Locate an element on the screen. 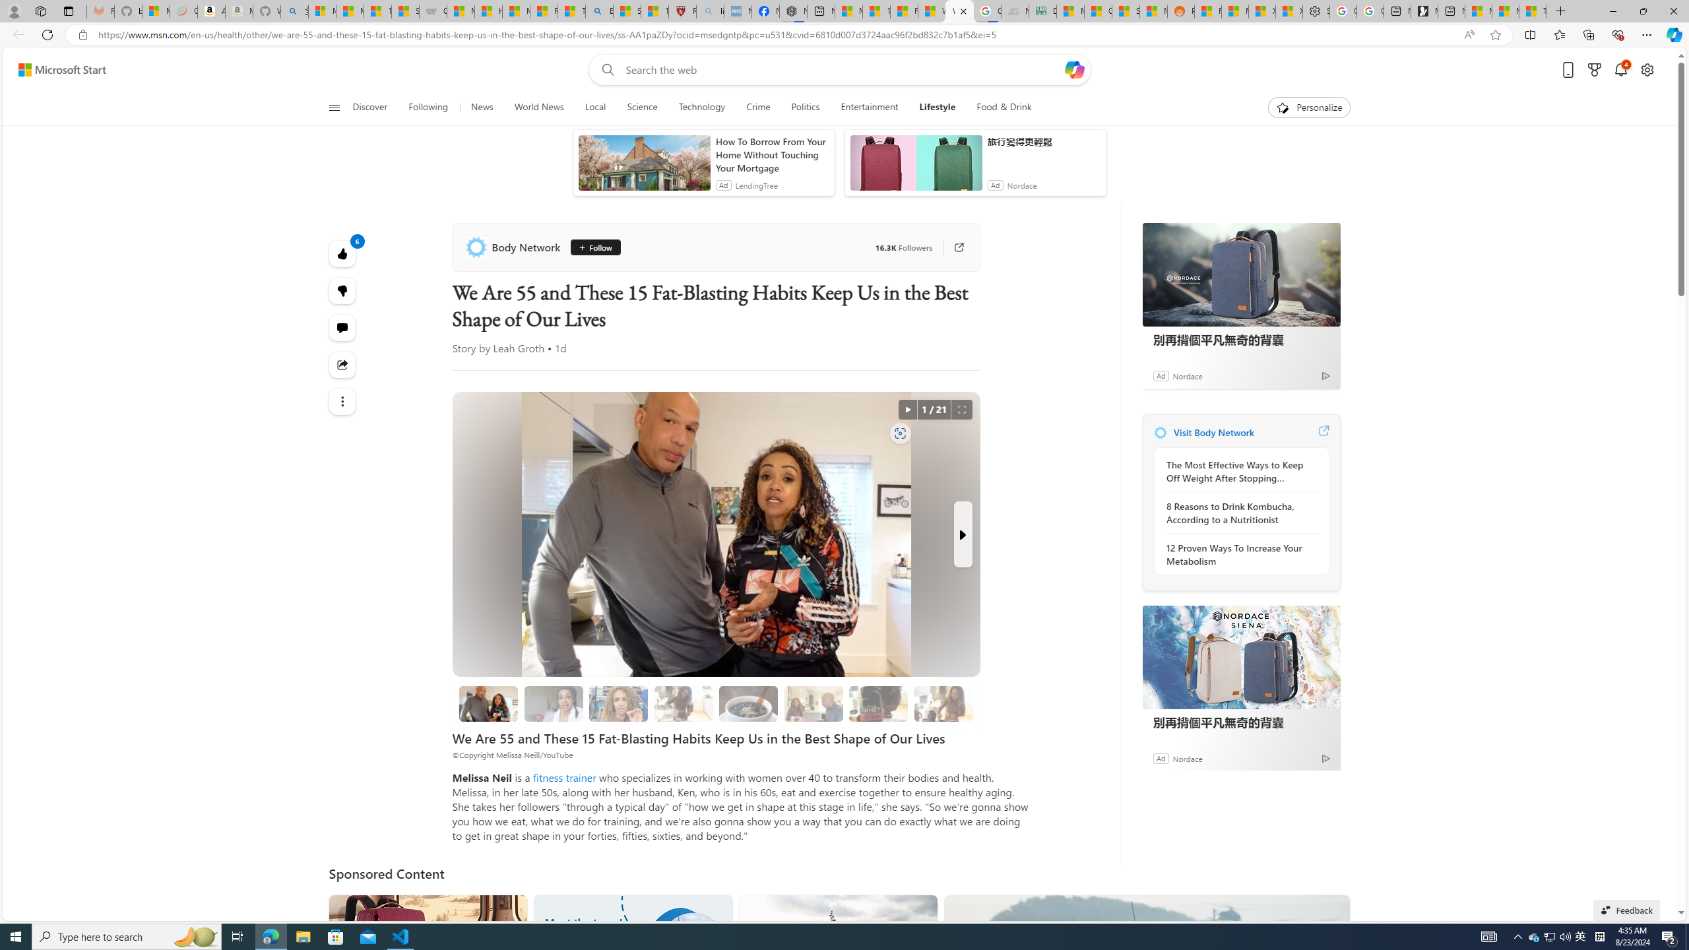 This screenshot has width=1689, height=950. 12 Popular Science Lies that Must be Corrected is located at coordinates (654, 11).